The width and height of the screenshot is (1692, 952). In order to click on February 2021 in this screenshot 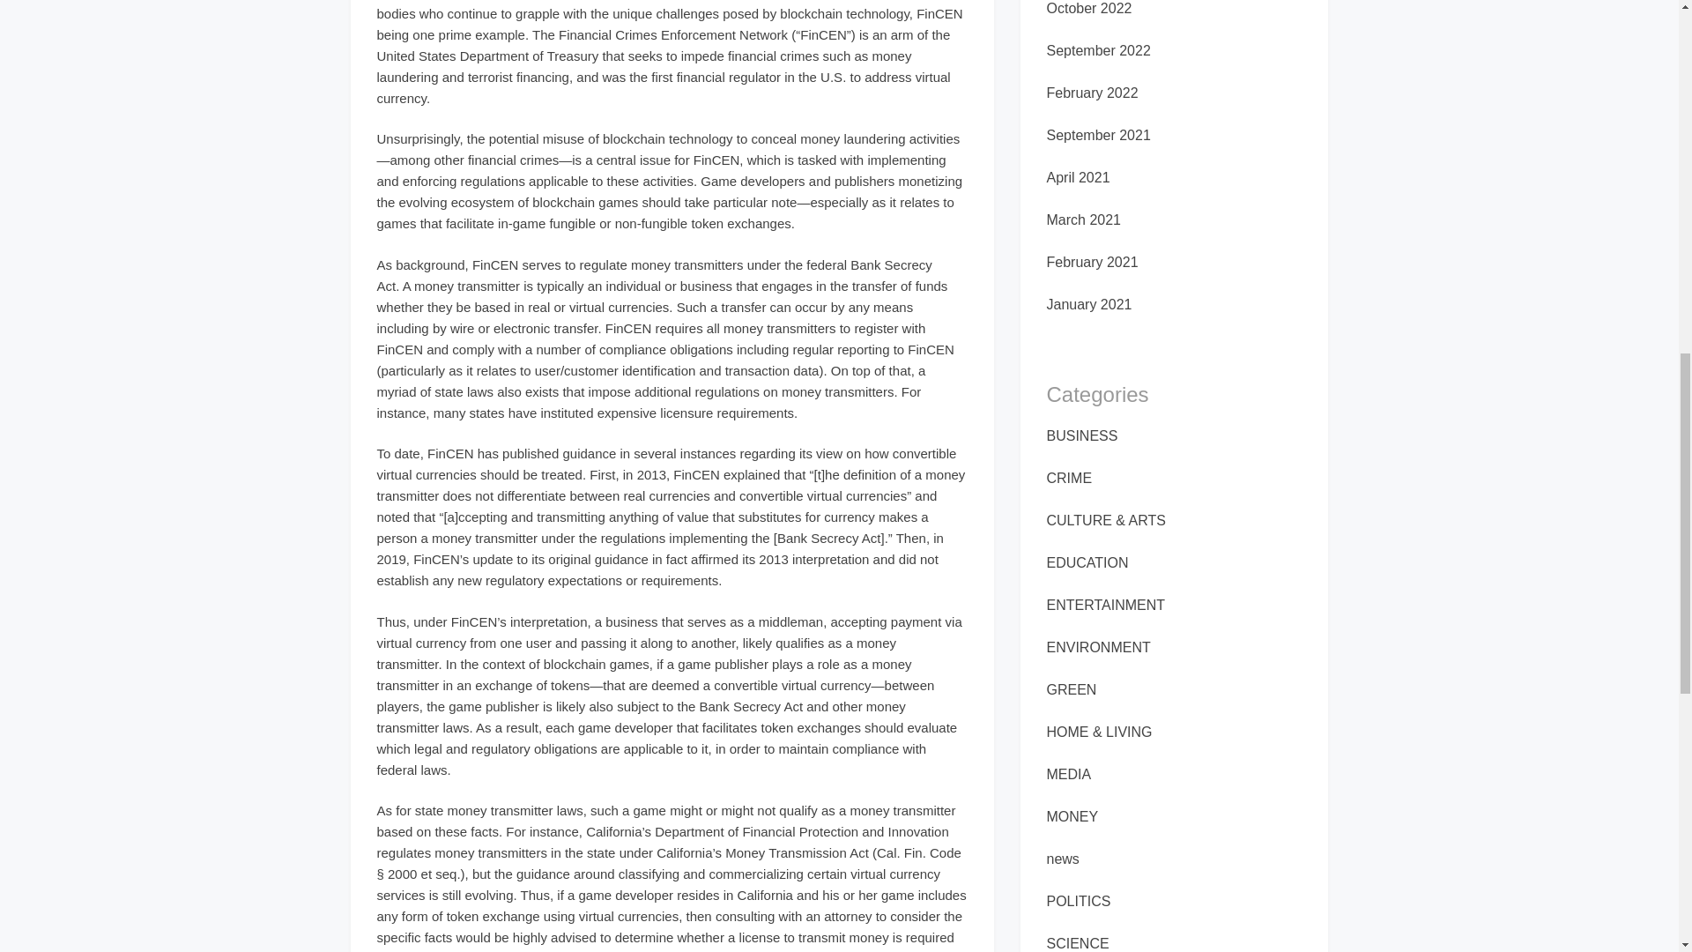, I will do `click(1093, 262)`.